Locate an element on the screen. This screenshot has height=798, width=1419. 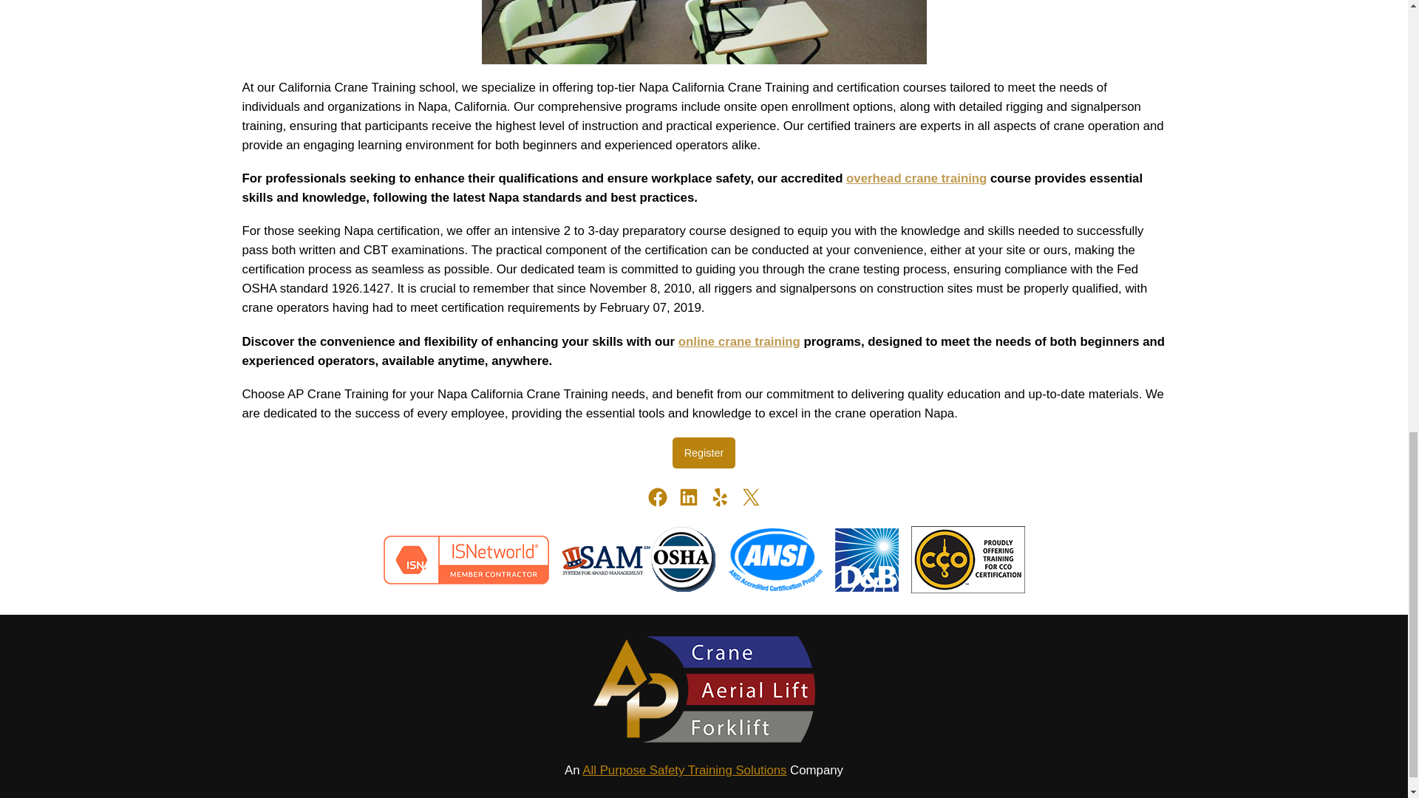
X is located at coordinates (749, 497).